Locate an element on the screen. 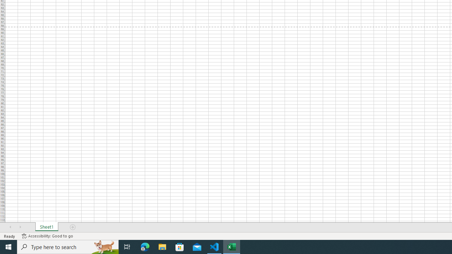  Add Sheet is located at coordinates (73, 227).